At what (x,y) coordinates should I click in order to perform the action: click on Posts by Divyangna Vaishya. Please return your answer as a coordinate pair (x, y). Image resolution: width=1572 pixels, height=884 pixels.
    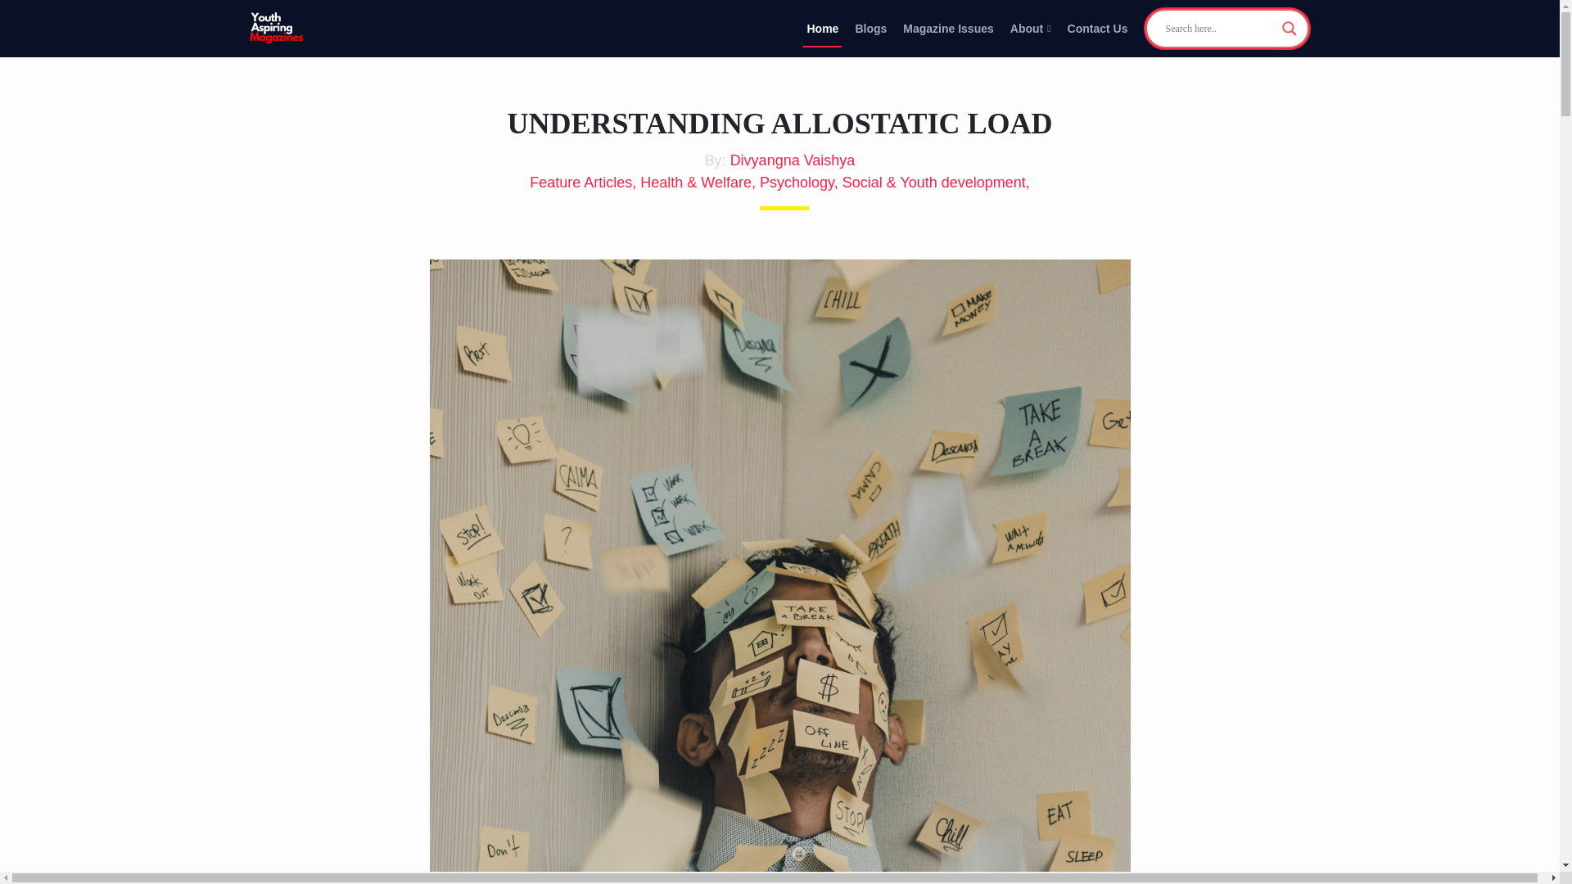
    Looking at the image, I should click on (793, 160).